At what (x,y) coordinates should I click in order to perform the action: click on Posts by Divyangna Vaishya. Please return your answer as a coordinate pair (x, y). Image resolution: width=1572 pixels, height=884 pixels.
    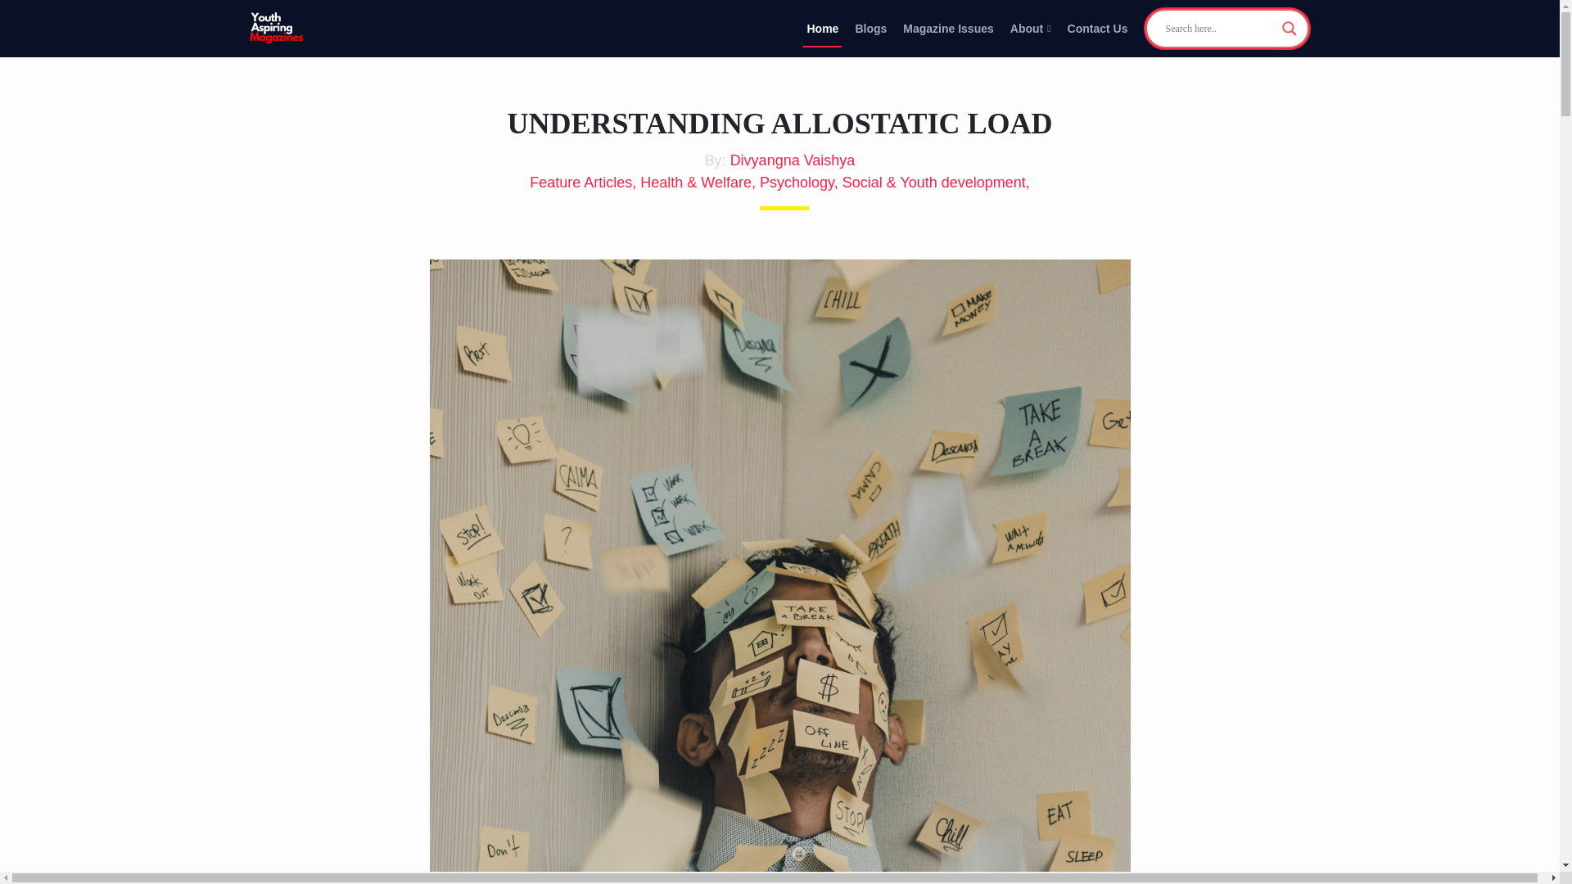
    Looking at the image, I should click on (793, 160).